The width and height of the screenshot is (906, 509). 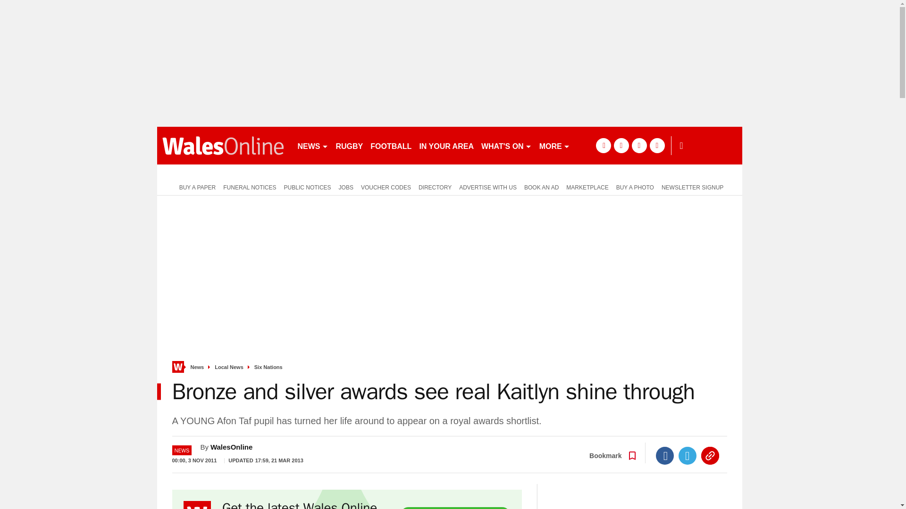 I want to click on WHAT'S ON, so click(x=506, y=145).